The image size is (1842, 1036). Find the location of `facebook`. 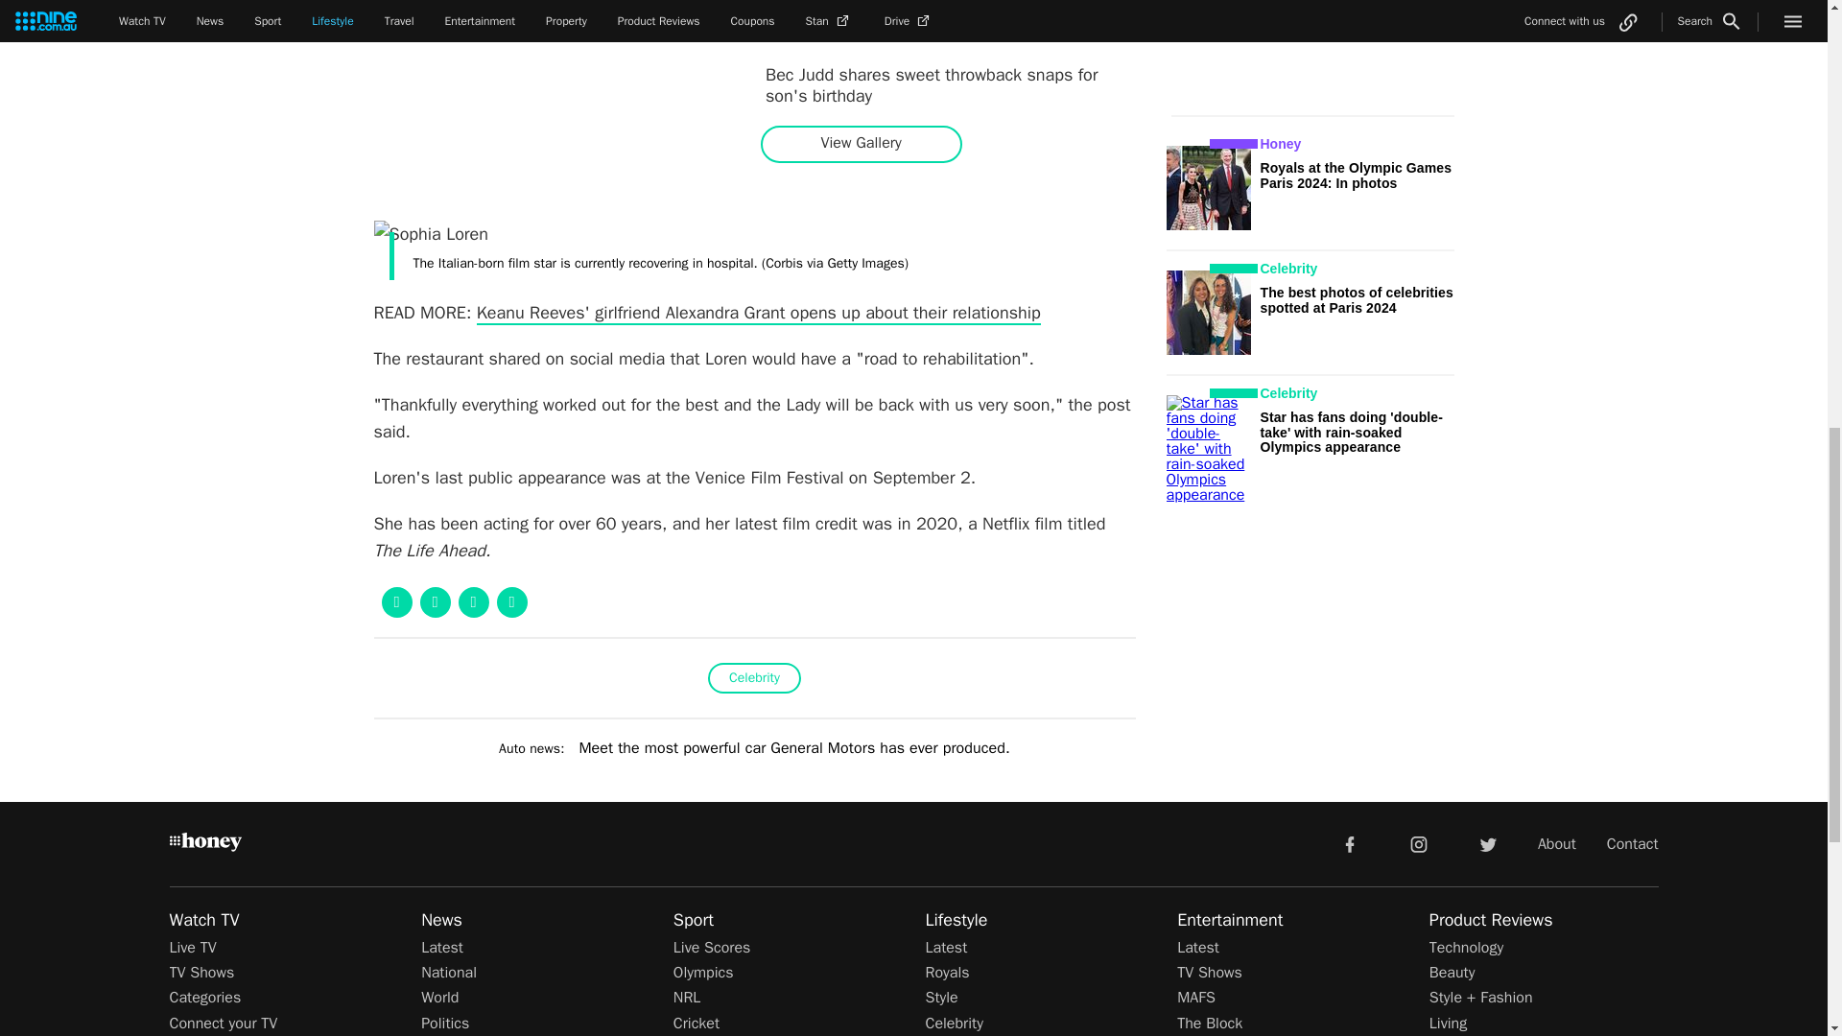

facebook is located at coordinates (1349, 842).